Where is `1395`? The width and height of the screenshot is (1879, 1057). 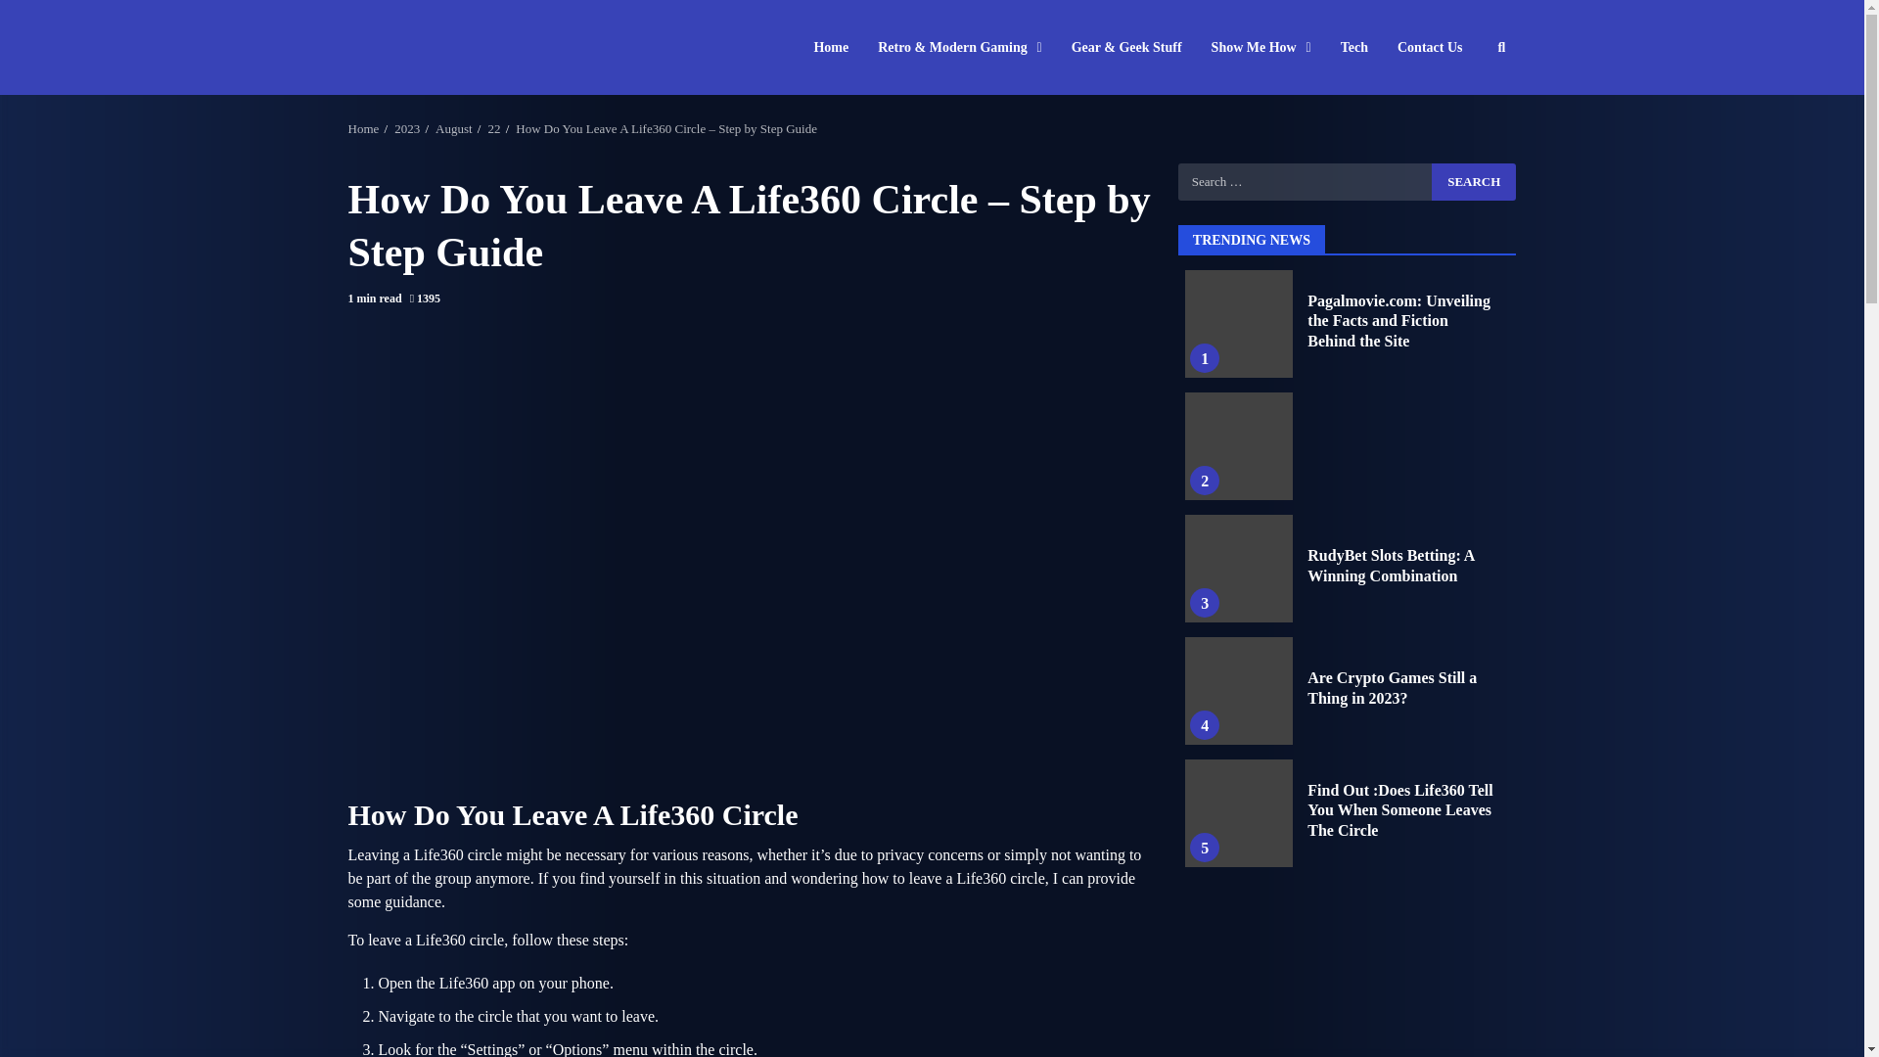
1395 is located at coordinates (425, 299).